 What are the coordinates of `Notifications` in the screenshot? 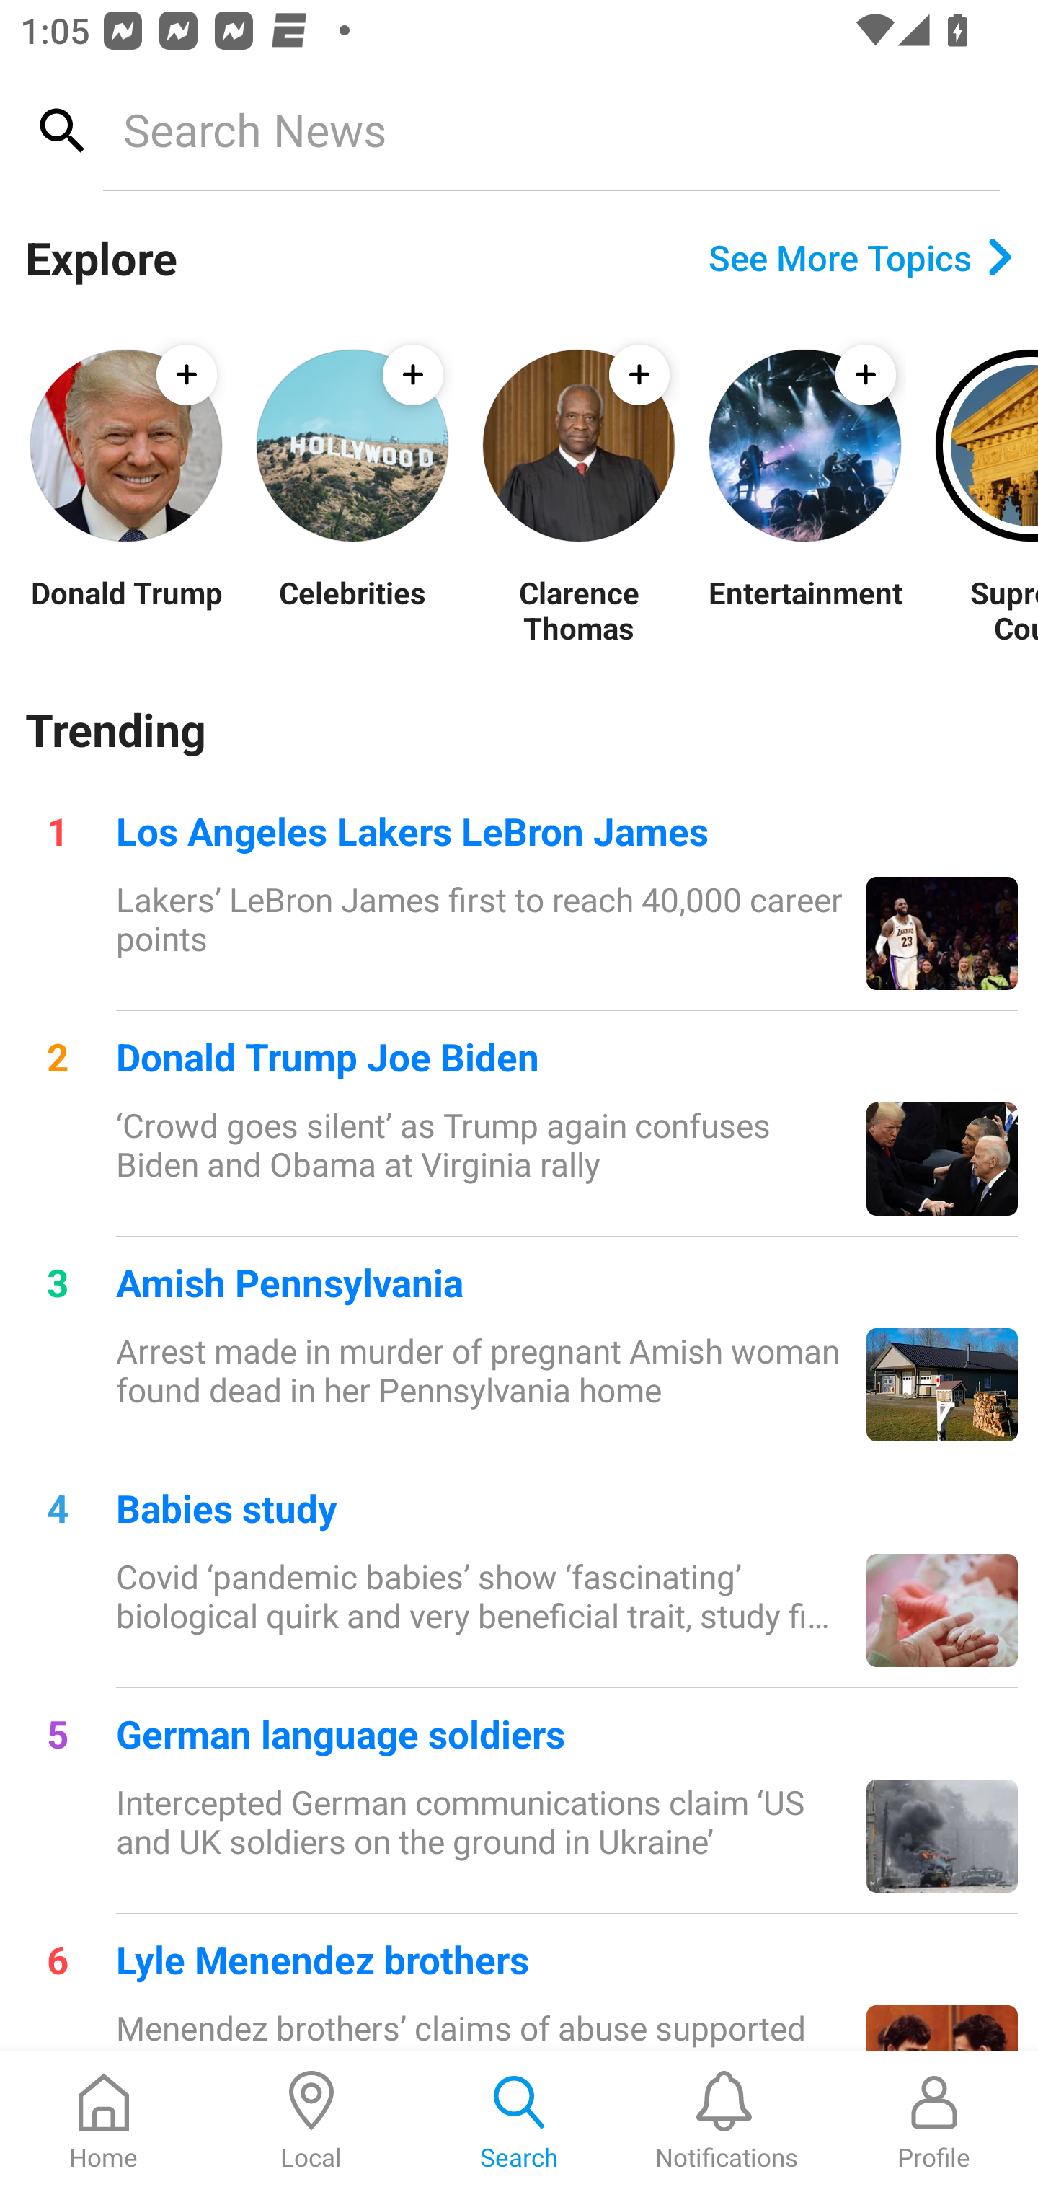 It's located at (727, 2121).